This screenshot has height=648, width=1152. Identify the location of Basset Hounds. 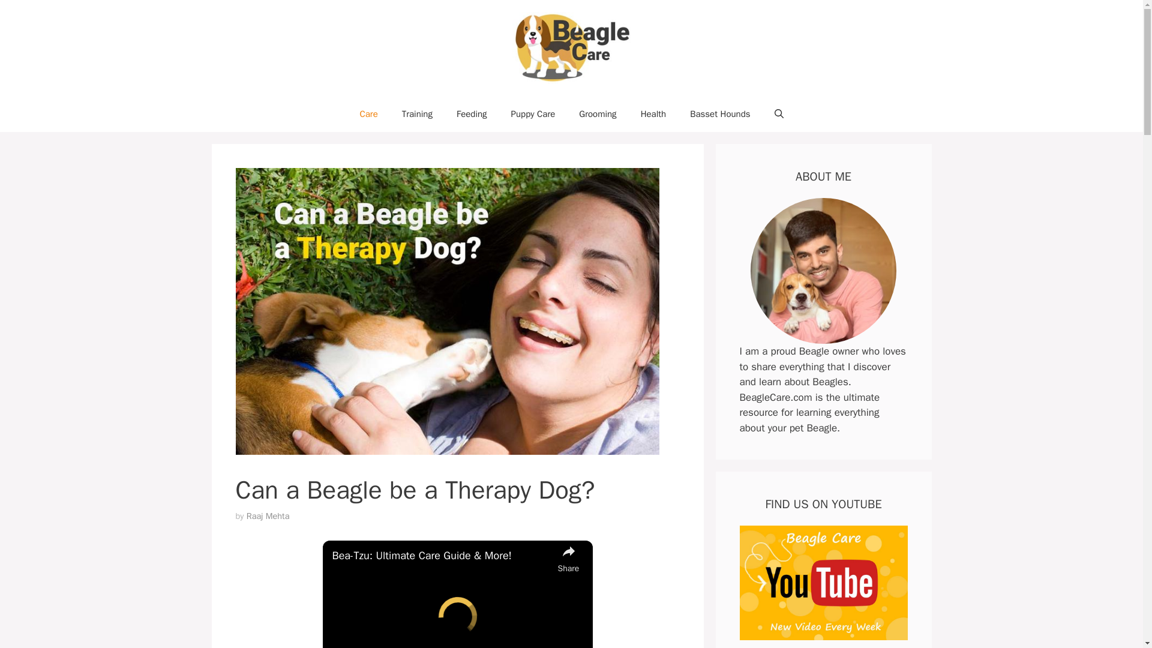
(720, 114).